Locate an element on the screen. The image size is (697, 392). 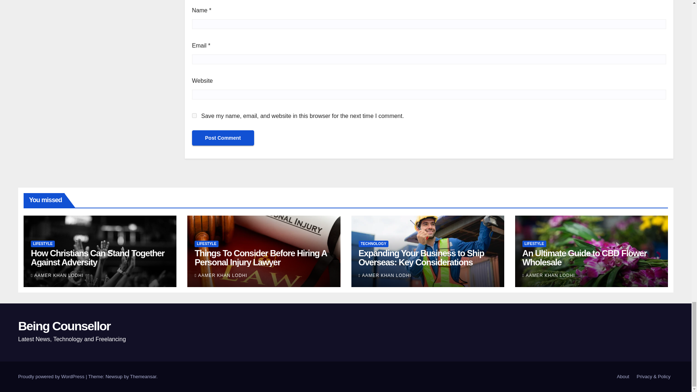
Post Comment is located at coordinates (223, 138).